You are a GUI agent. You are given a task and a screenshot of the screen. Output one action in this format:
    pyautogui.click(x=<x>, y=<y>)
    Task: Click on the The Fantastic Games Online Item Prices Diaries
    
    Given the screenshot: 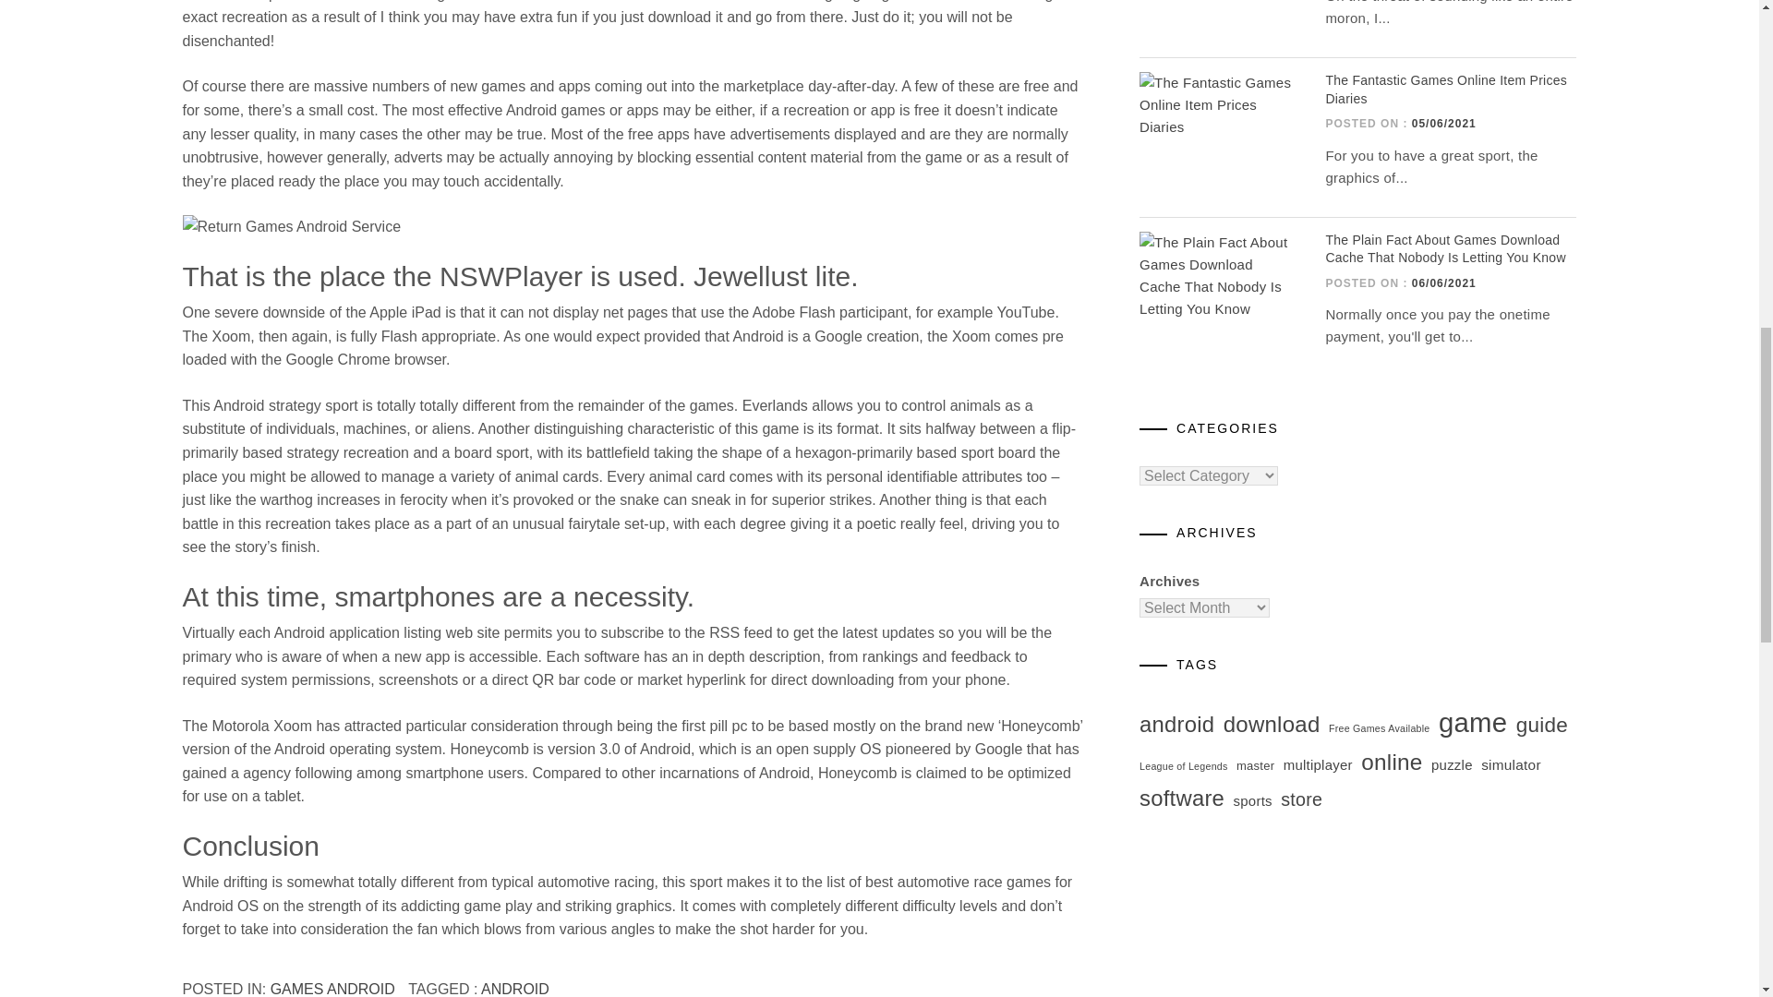 What is the action you would take?
    pyautogui.click(x=1446, y=89)
    